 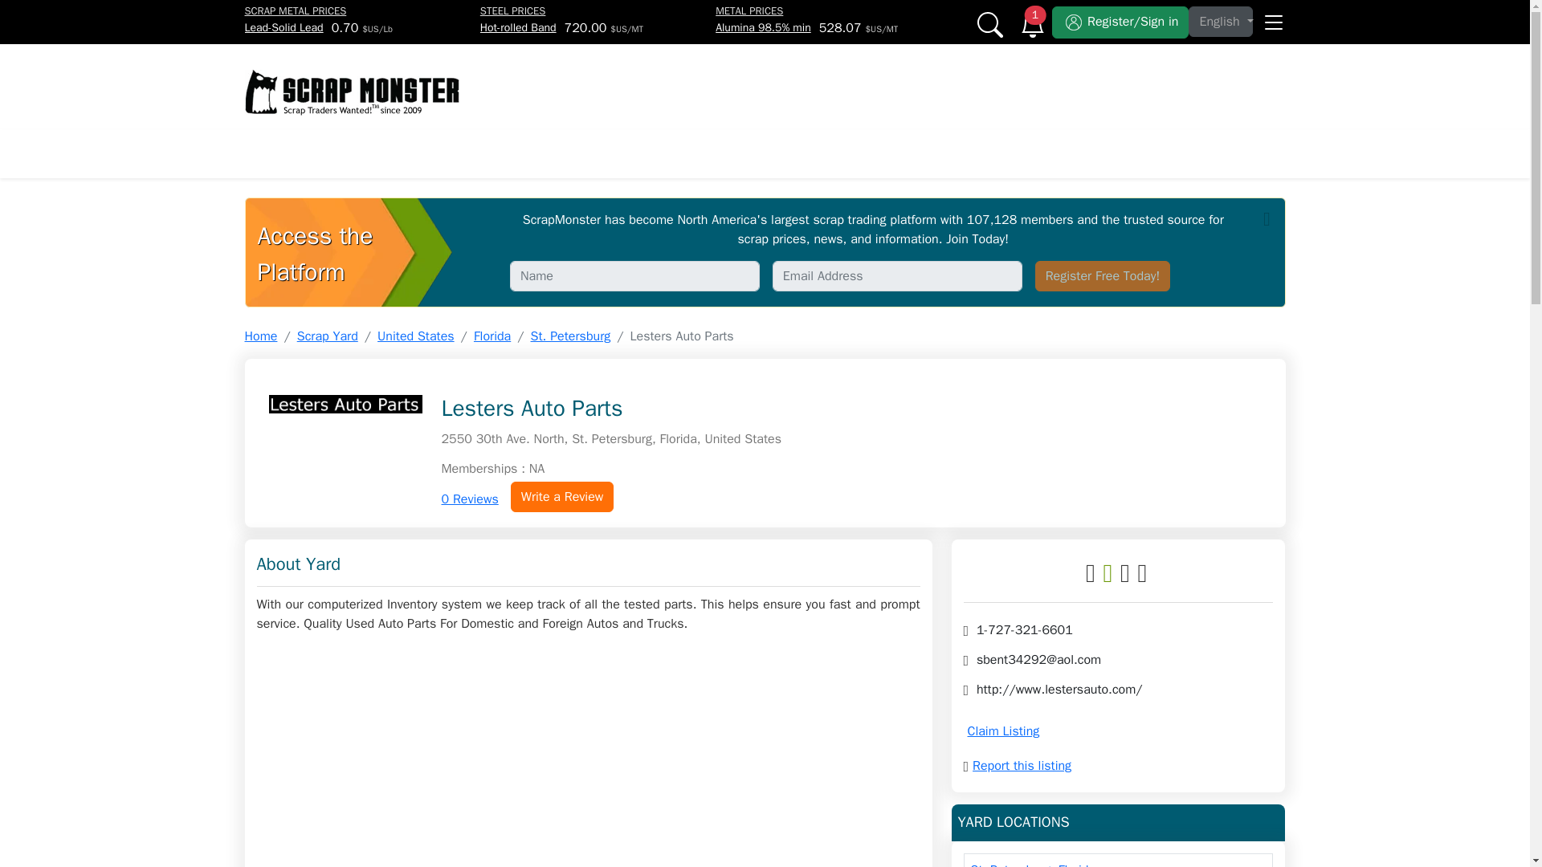 I want to click on SCRAP METAL PRICES, so click(x=294, y=10).